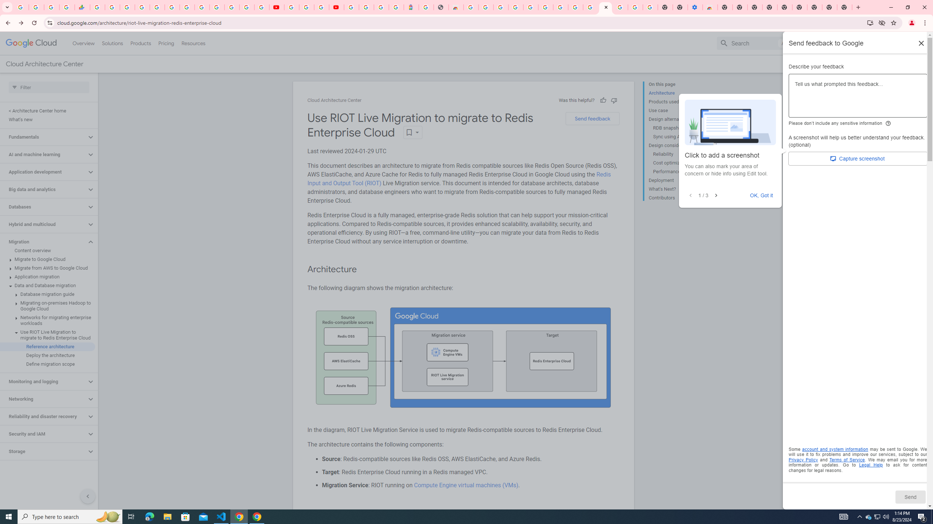 Image resolution: width=933 pixels, height=524 pixels. I want to click on Products used, so click(678, 102).